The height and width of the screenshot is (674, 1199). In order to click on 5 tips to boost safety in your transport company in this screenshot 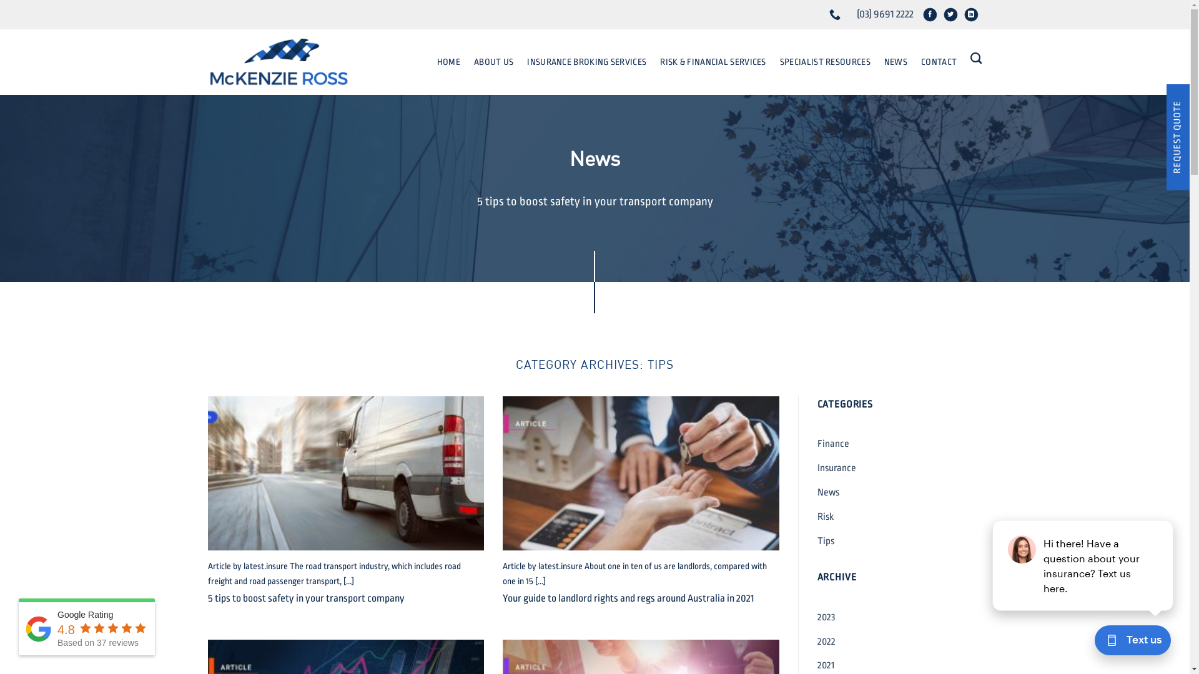, I will do `click(306, 599)`.